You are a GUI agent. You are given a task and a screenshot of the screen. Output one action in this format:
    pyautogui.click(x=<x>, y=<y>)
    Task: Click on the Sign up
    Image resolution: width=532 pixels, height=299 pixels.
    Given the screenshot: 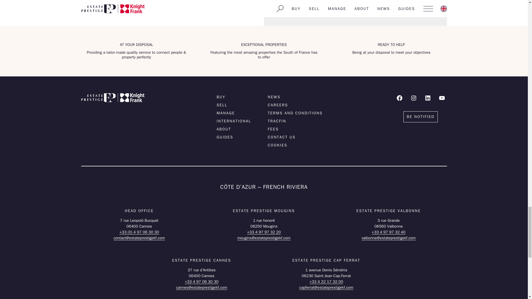 What is the action you would take?
    pyautogui.click(x=164, y=4)
    